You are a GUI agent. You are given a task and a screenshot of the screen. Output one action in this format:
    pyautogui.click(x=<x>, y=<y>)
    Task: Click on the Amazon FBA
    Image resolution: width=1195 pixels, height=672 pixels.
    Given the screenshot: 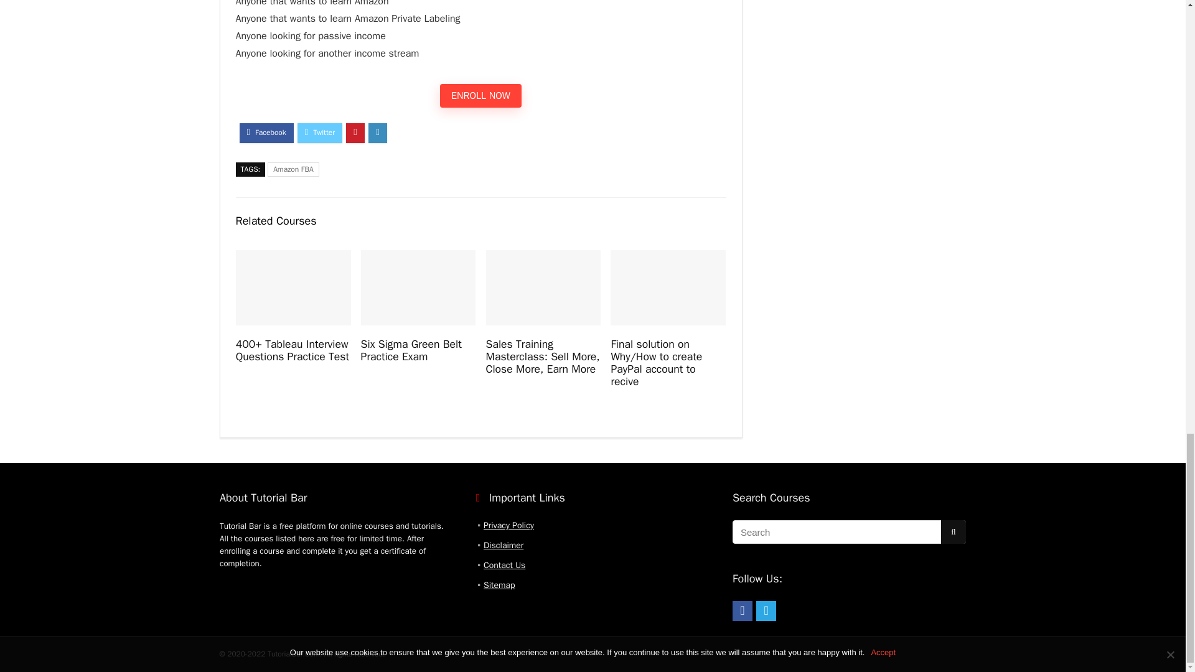 What is the action you would take?
    pyautogui.click(x=293, y=169)
    